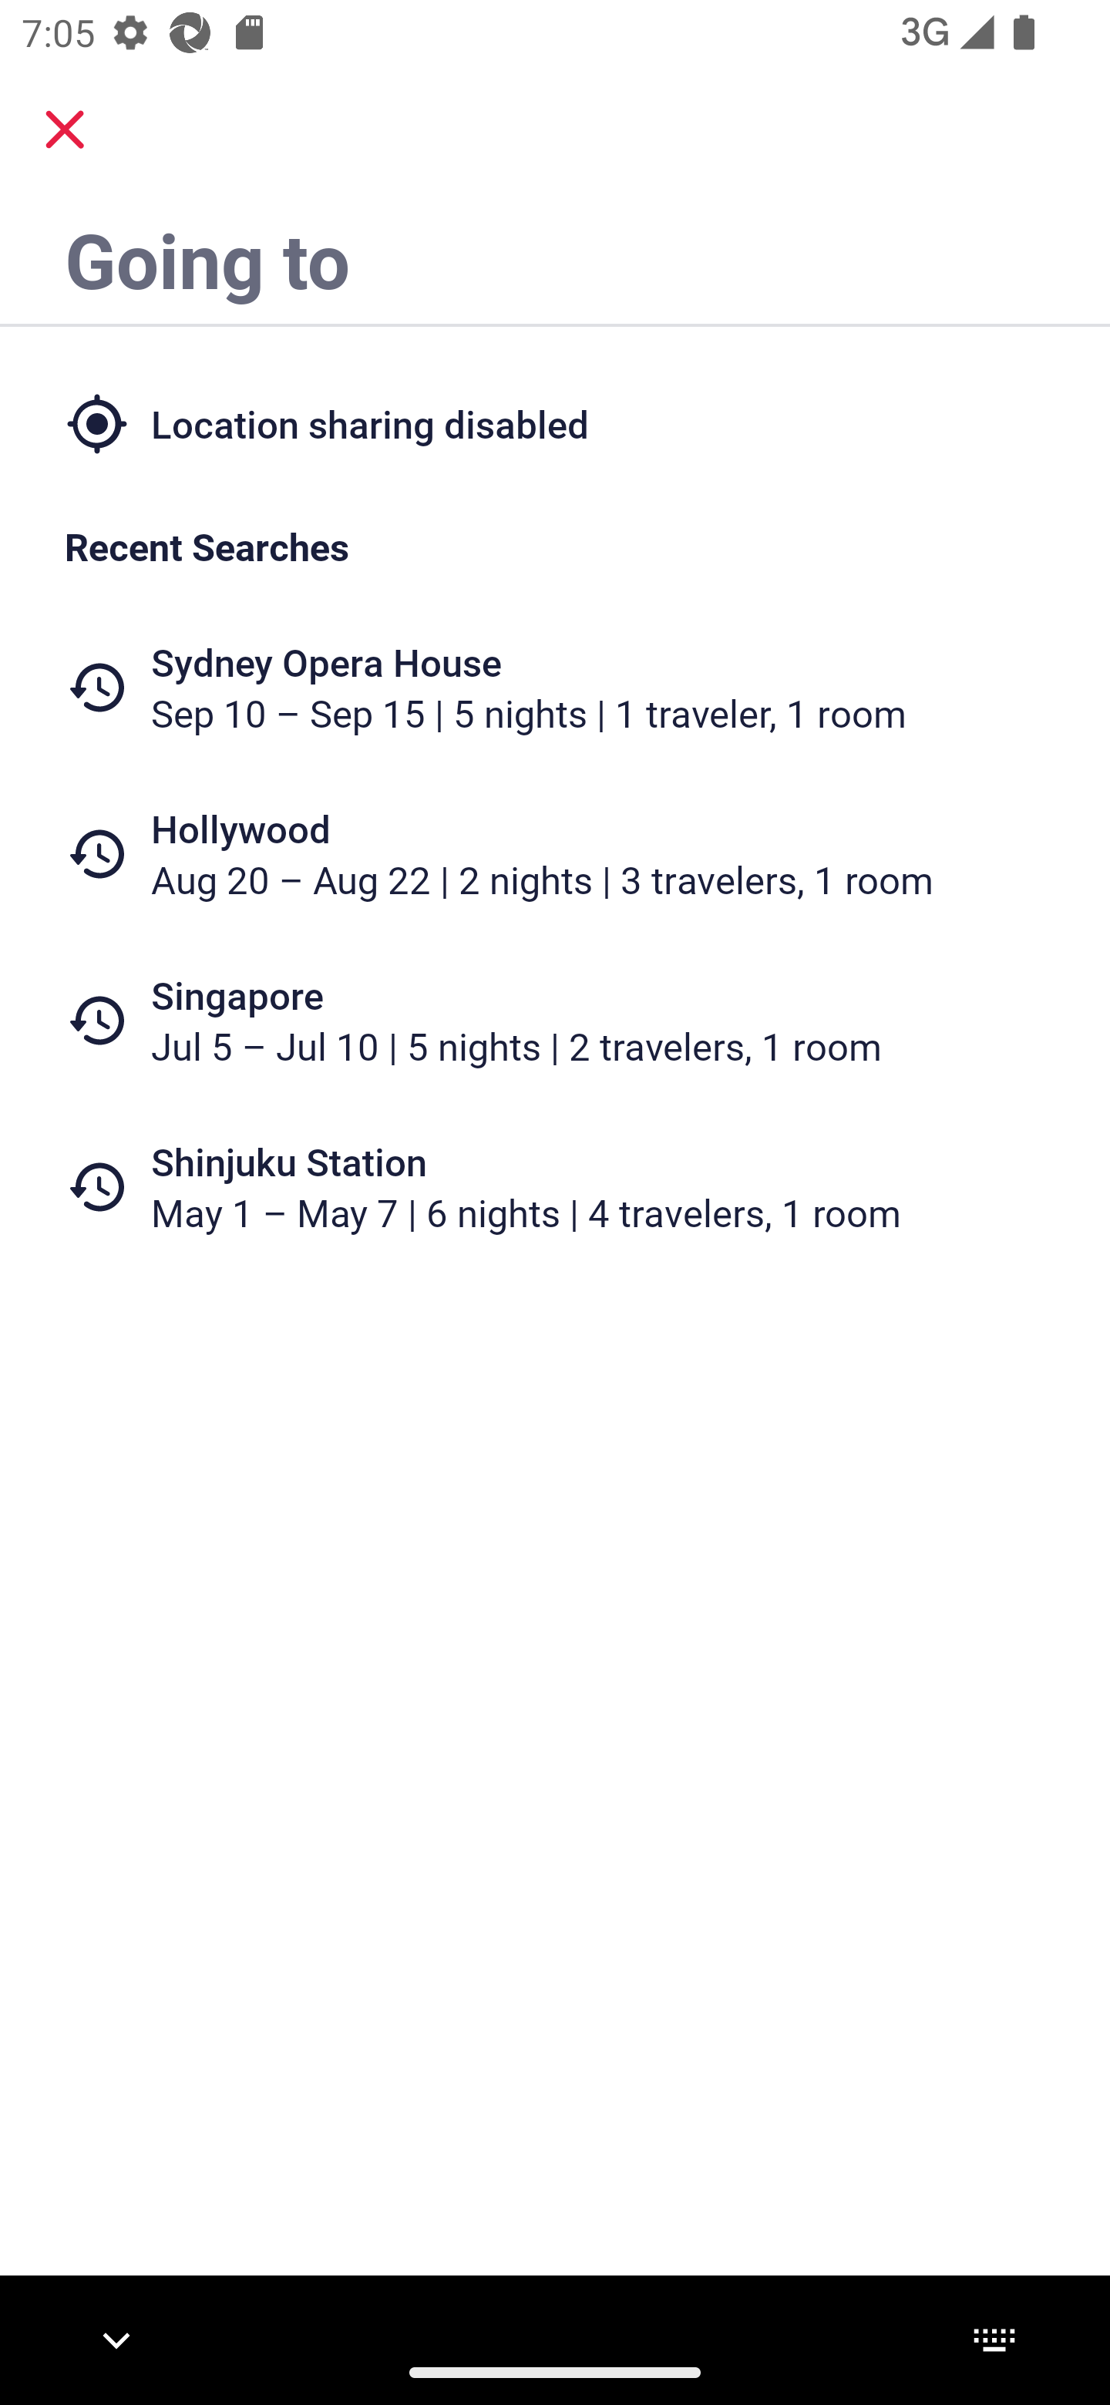 The image size is (1110, 2405). Describe the element at coordinates (65, 129) in the screenshot. I see `close.` at that location.